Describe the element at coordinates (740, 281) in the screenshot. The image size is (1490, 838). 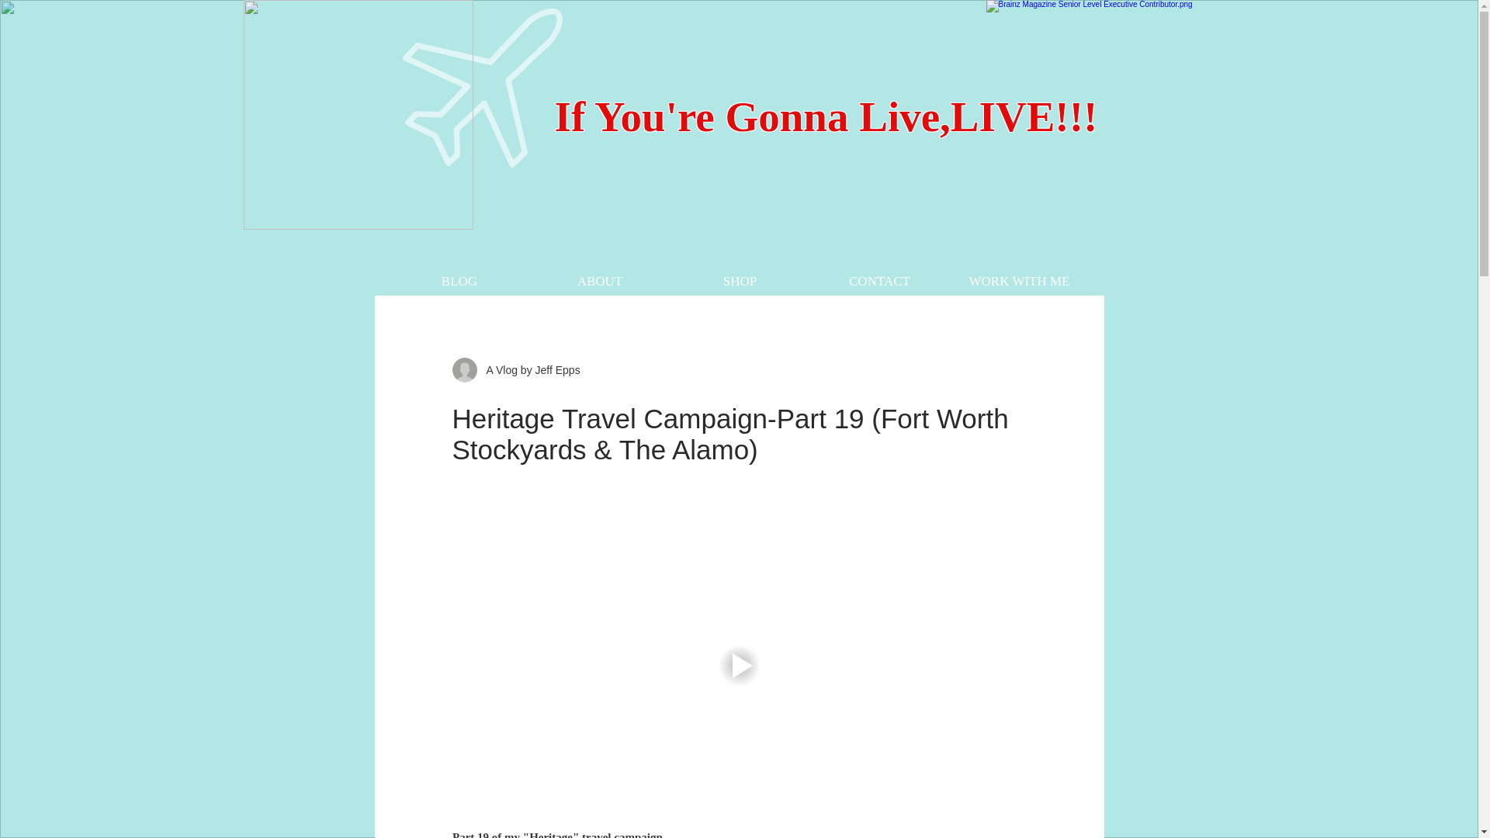
I see `SHOP` at that location.